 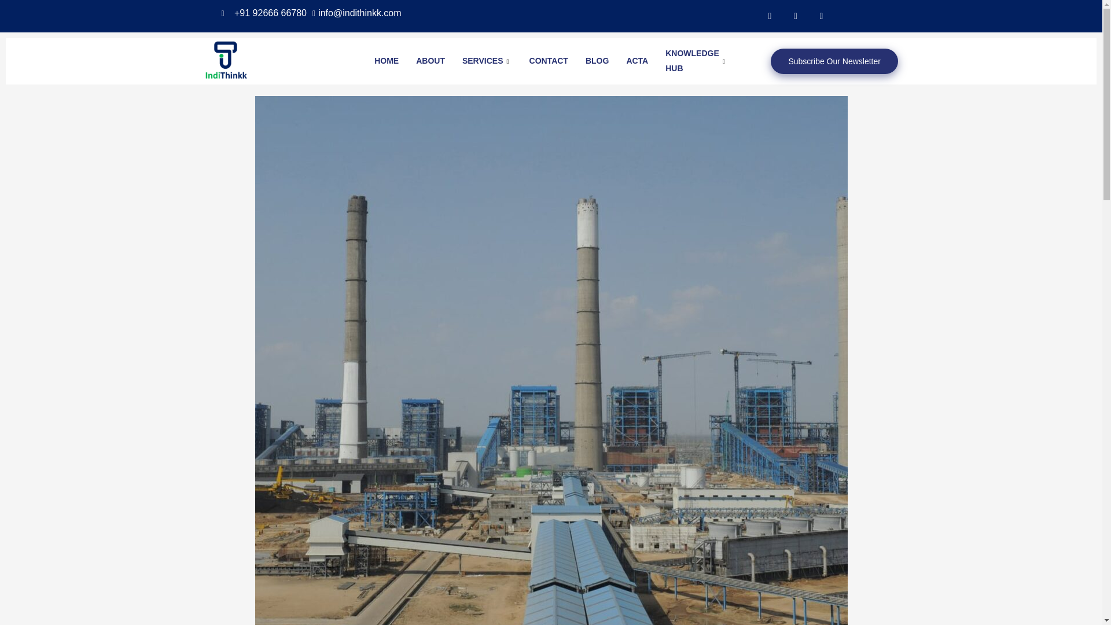 What do you see at coordinates (227, 61) in the screenshot?
I see `Indithinkk logo` at bounding box center [227, 61].